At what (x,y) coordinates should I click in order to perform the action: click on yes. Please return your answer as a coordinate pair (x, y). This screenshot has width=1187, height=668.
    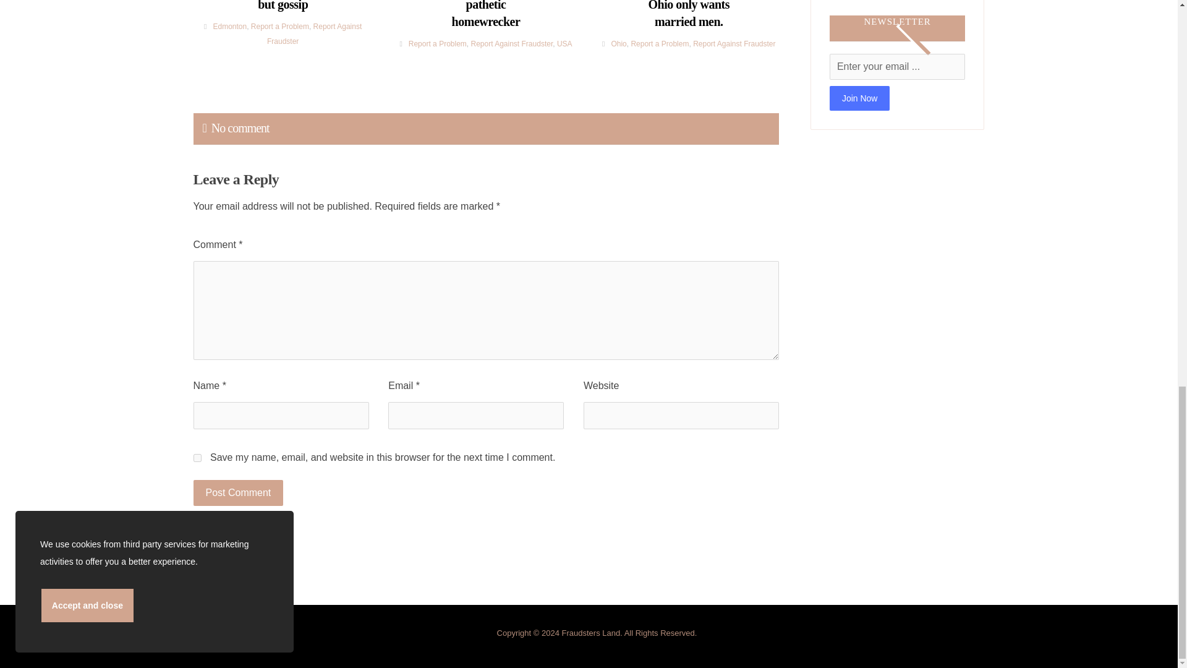
    Looking at the image, I should click on (197, 458).